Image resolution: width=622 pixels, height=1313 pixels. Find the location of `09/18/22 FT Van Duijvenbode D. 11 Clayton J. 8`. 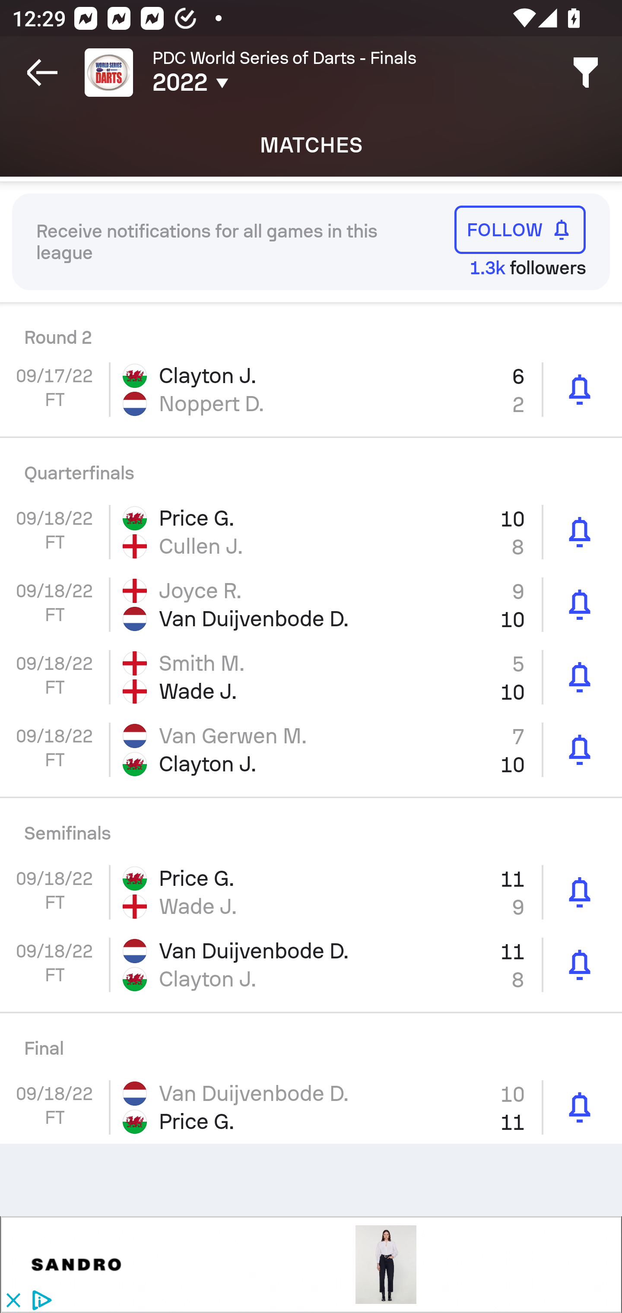

09/18/22 FT Van Duijvenbode D. 11 Clayton J. 8 is located at coordinates (311, 964).